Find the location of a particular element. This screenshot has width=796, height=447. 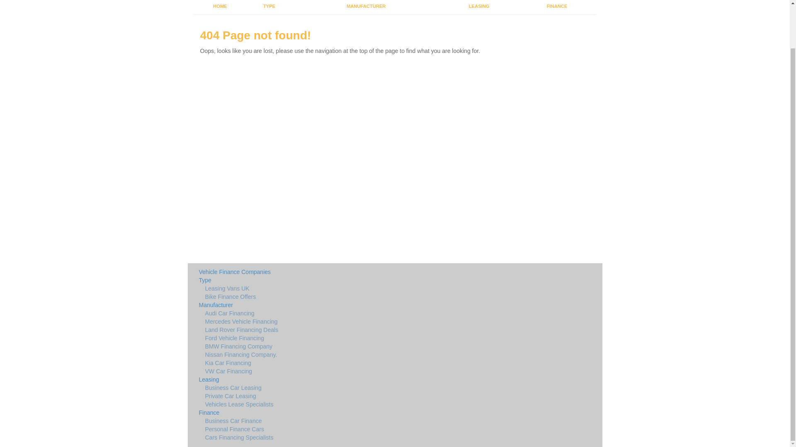

Bike Finance Offers is located at coordinates (328, 297).